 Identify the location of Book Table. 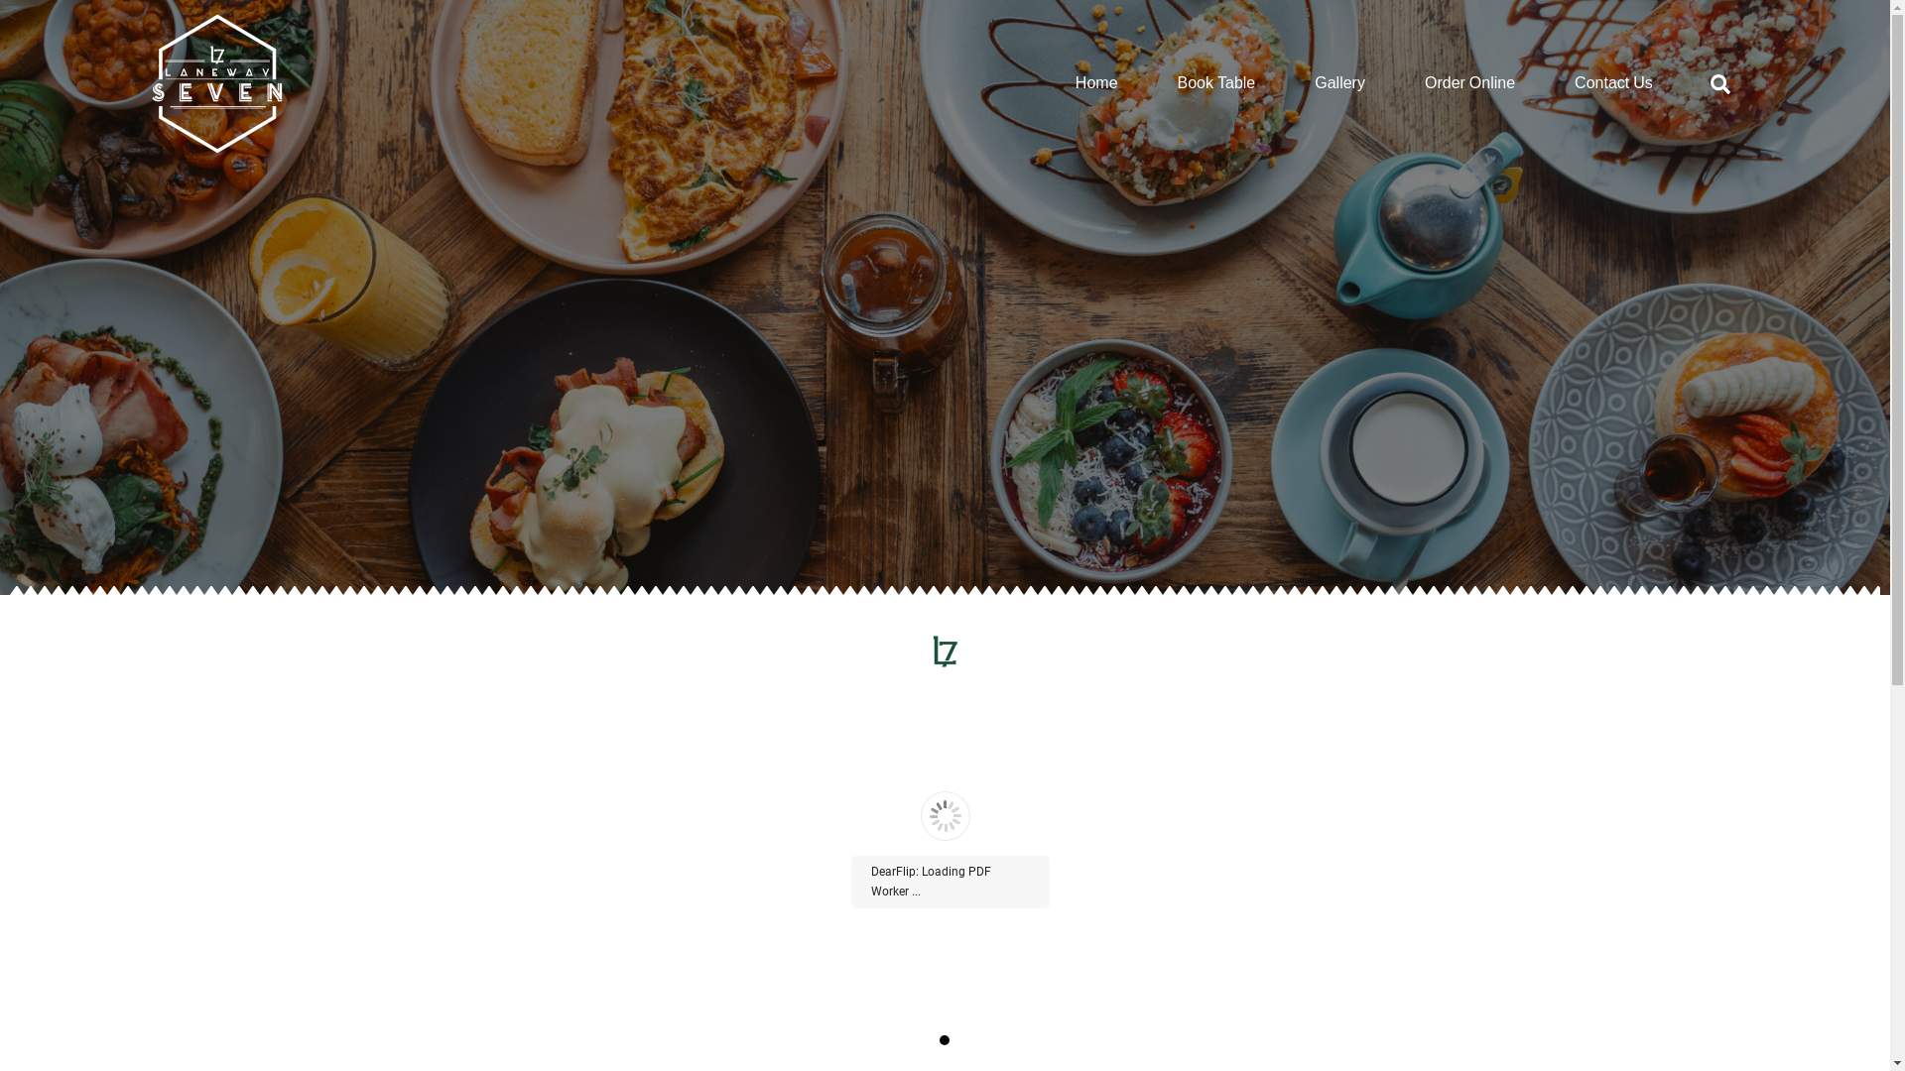
(1216, 84).